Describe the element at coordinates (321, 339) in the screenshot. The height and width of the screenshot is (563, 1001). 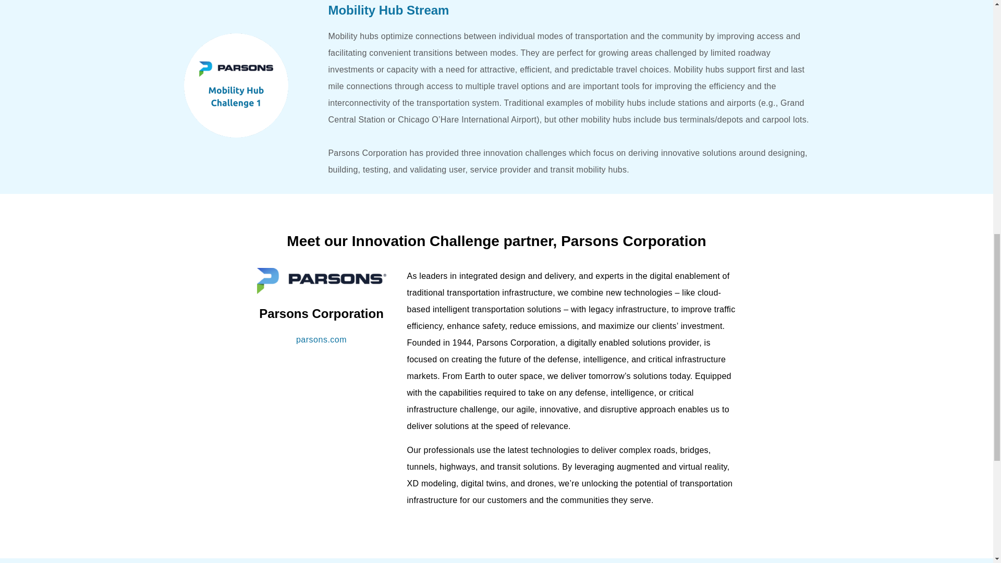
I see `parsons.com` at that location.